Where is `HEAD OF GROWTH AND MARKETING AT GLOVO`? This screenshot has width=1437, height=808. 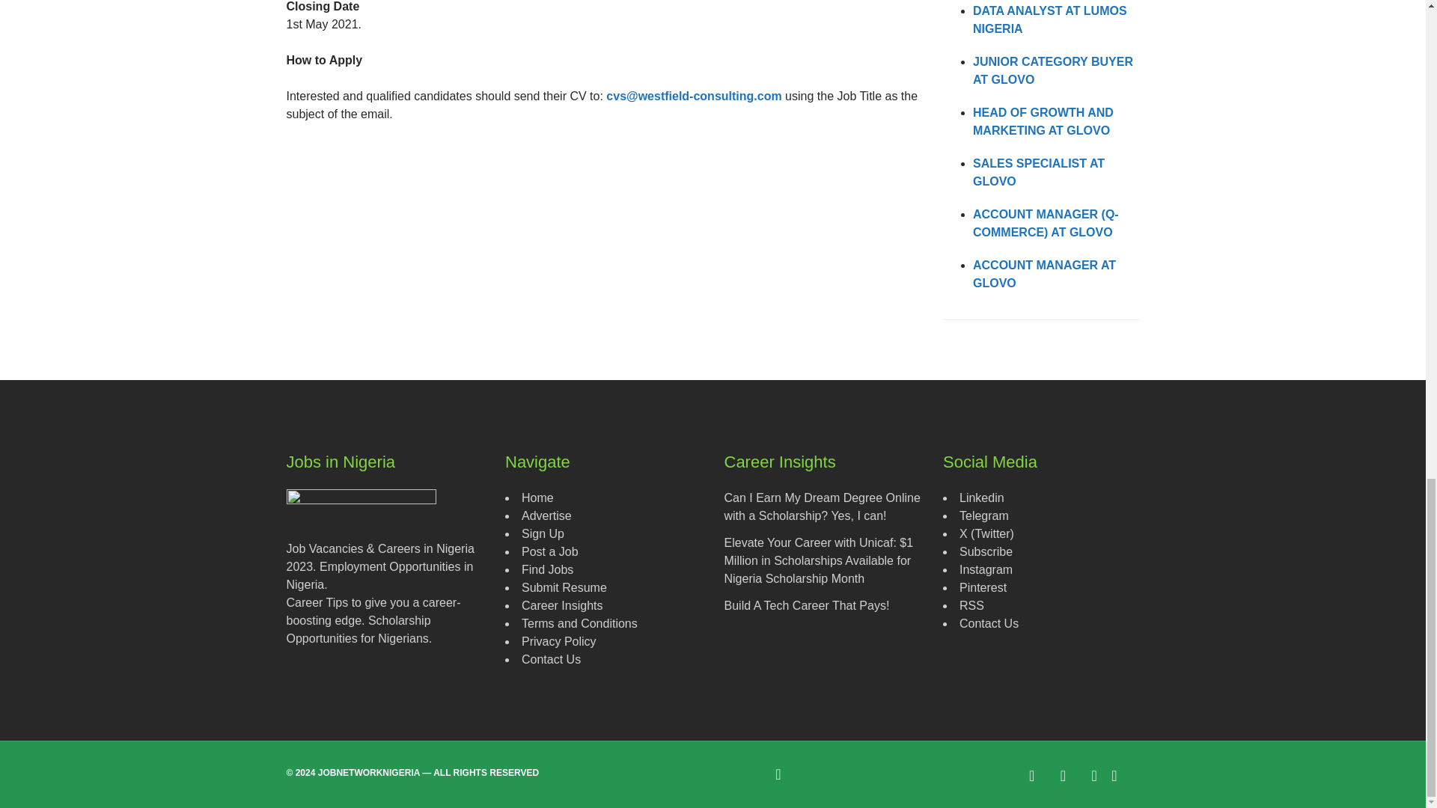
HEAD OF GROWTH AND MARKETING AT GLOVO is located at coordinates (1043, 121).